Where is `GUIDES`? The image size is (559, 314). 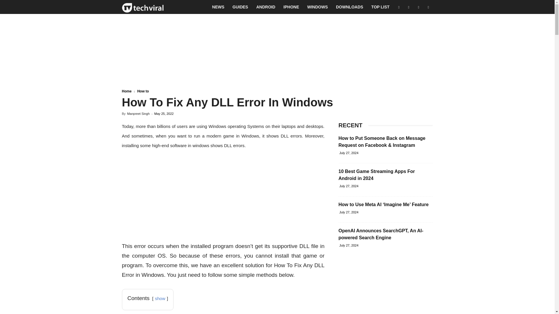
GUIDES is located at coordinates (240, 7).